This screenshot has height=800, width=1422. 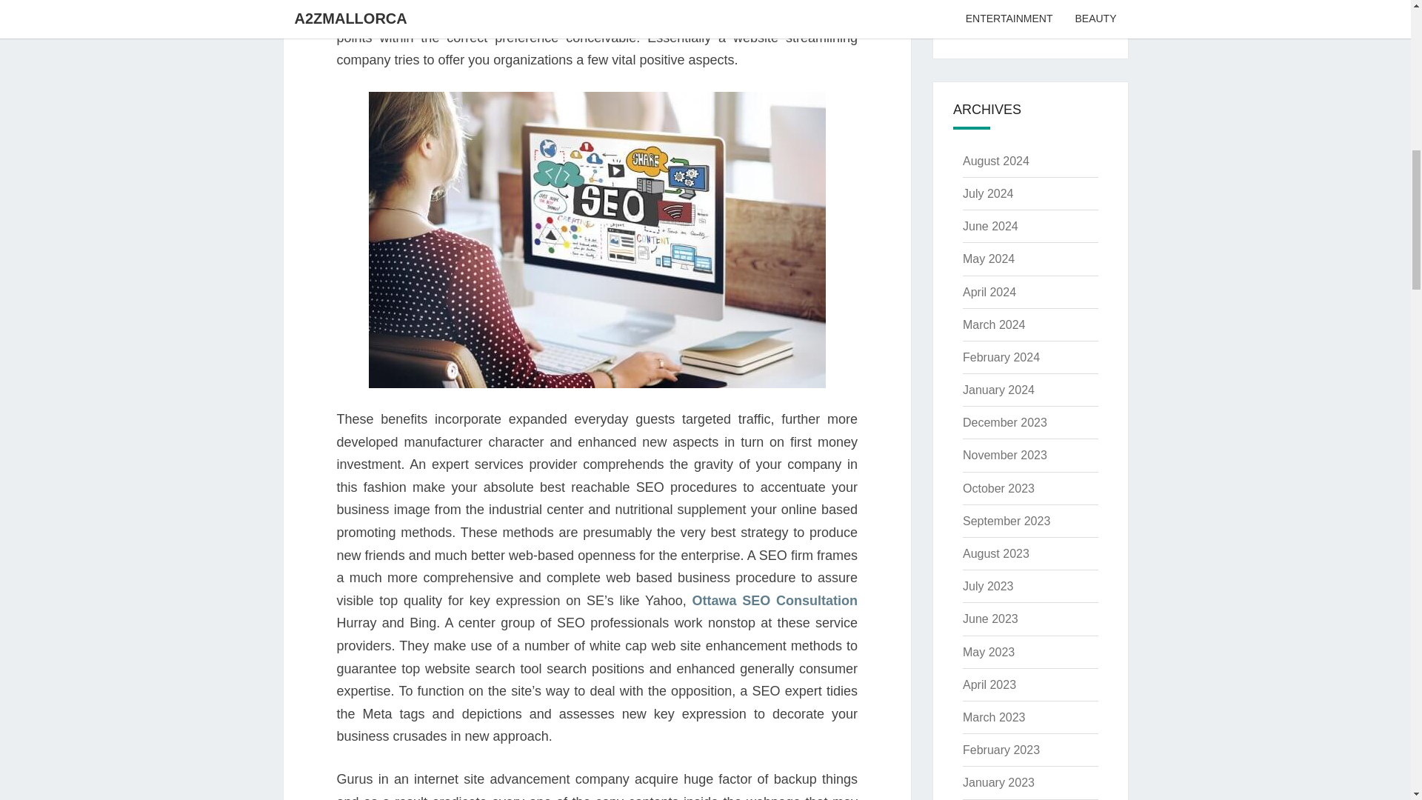 I want to click on June 2024, so click(x=989, y=227).